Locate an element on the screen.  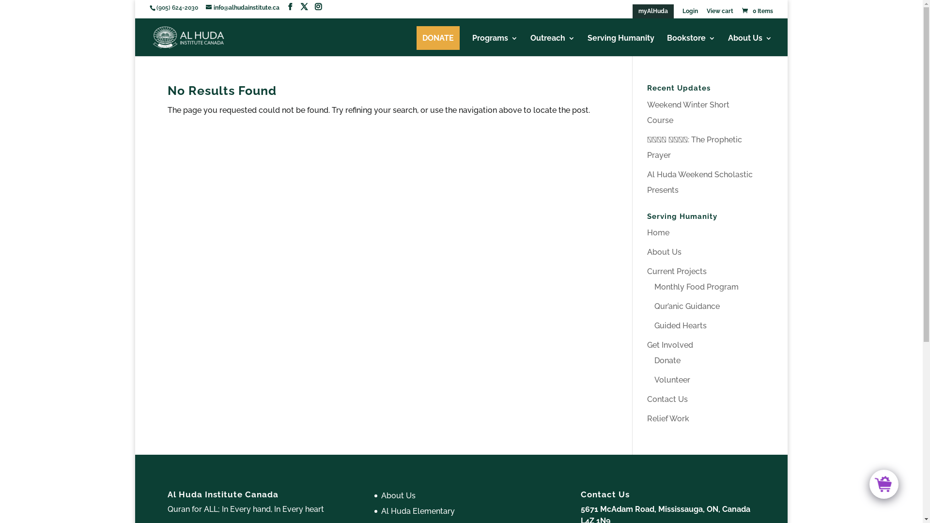
About Us is located at coordinates (665, 252).